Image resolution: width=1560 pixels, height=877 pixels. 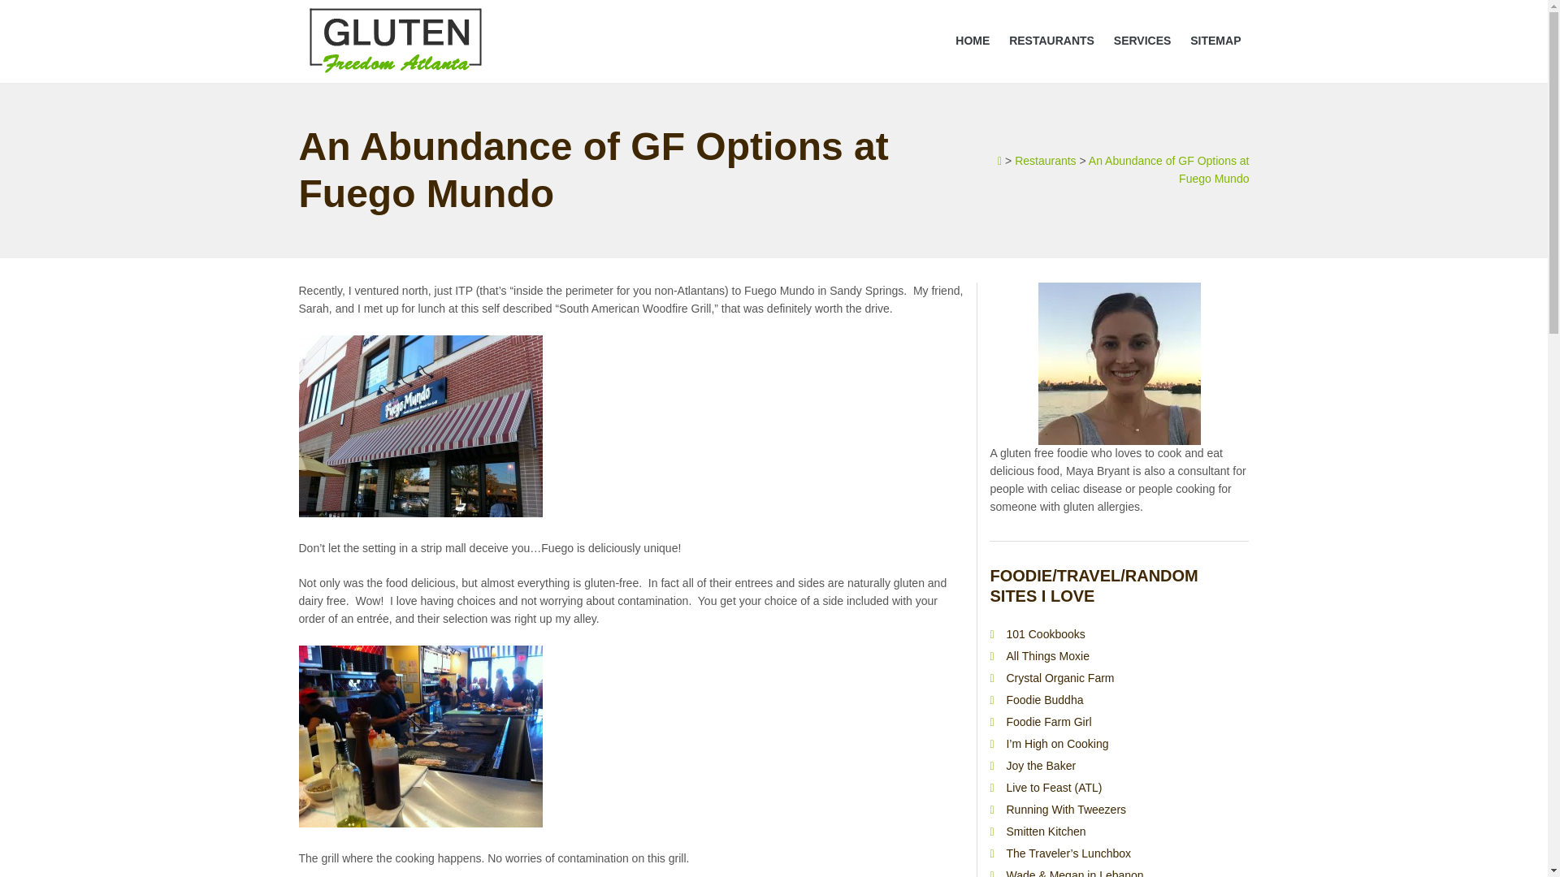 I want to click on RESTAURANTS, so click(x=1051, y=41).